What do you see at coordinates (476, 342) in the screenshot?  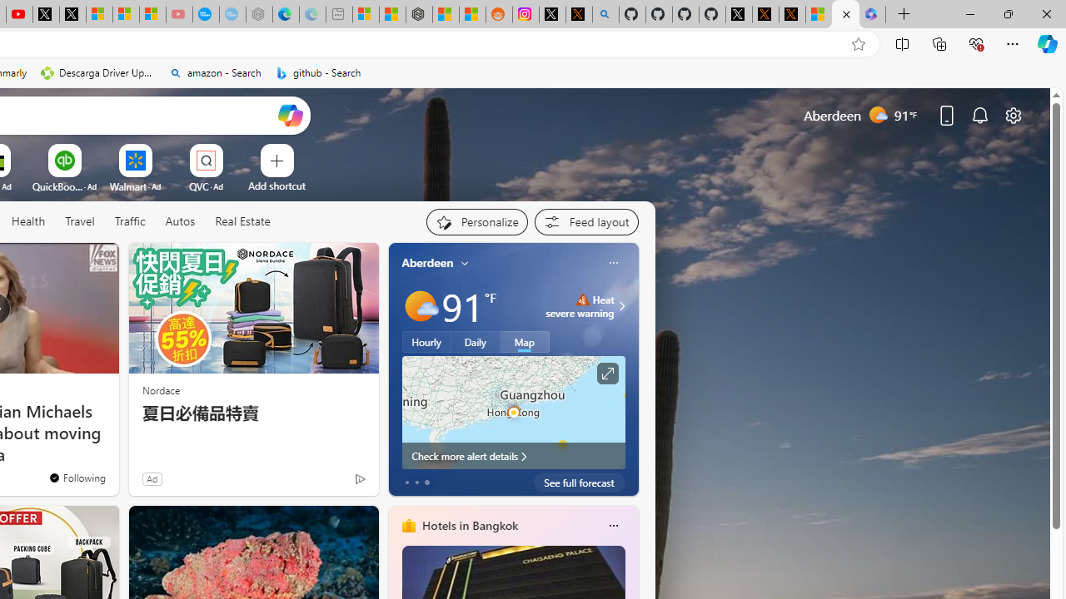 I see `Daily` at bounding box center [476, 342].